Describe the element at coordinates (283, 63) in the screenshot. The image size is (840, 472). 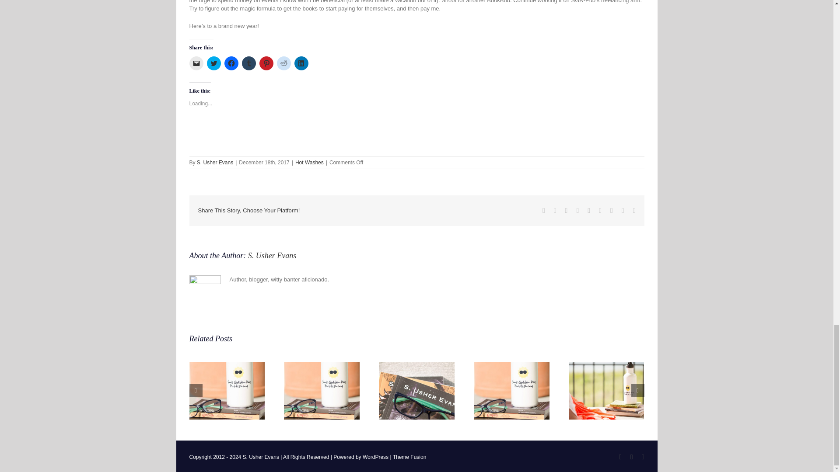
I see `Click to share on Reddit` at that location.